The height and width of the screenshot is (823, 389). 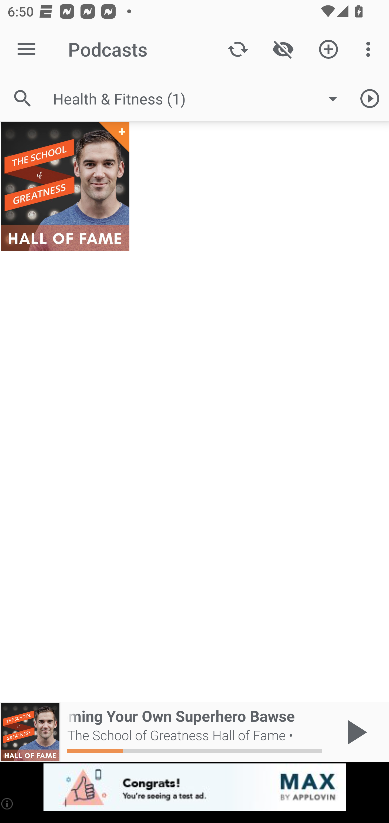 I want to click on (i), so click(x=8, y=804).